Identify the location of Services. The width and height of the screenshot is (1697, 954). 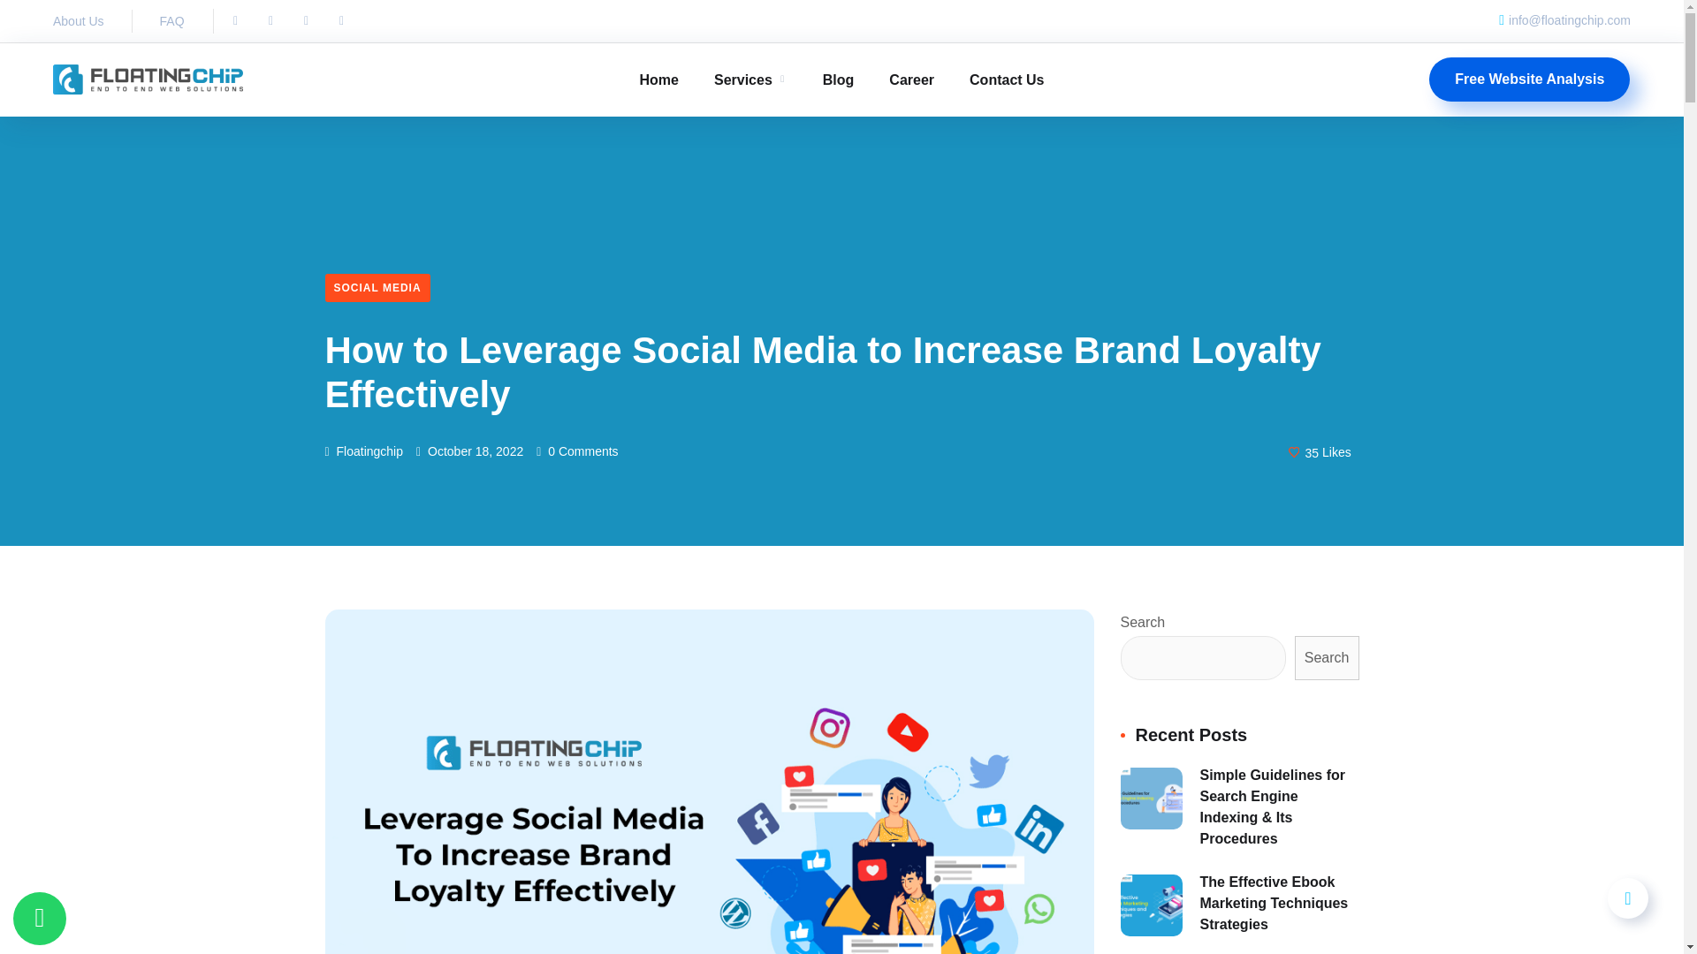
(750, 79).